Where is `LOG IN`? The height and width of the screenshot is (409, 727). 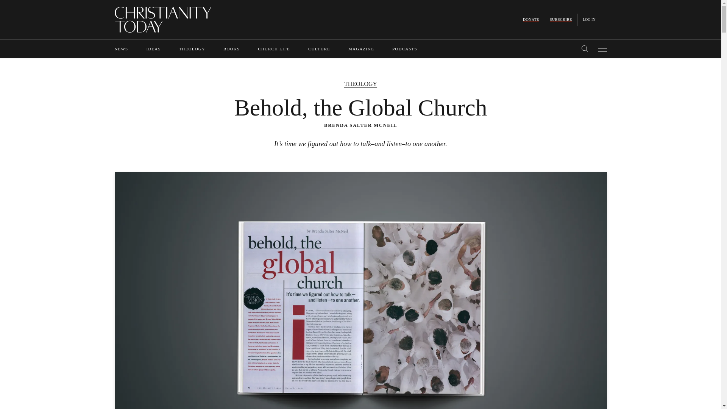
LOG IN is located at coordinates (589, 20).